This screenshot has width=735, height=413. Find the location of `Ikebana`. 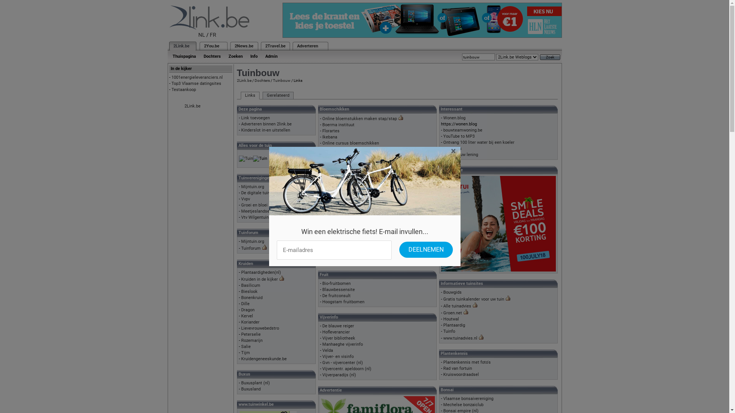

Ikebana is located at coordinates (330, 137).